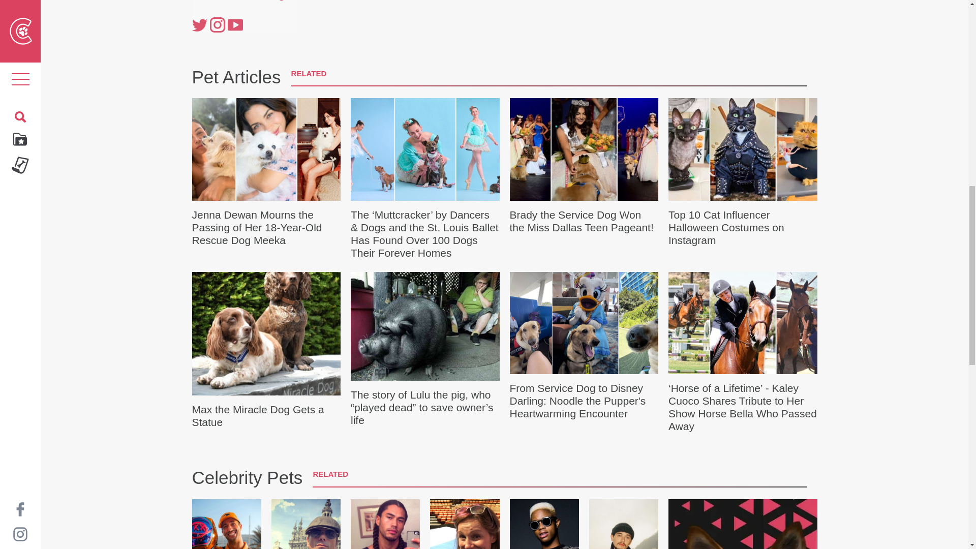 This screenshot has width=976, height=549. I want to click on Ron Killings' Instagram, so click(217, 24).